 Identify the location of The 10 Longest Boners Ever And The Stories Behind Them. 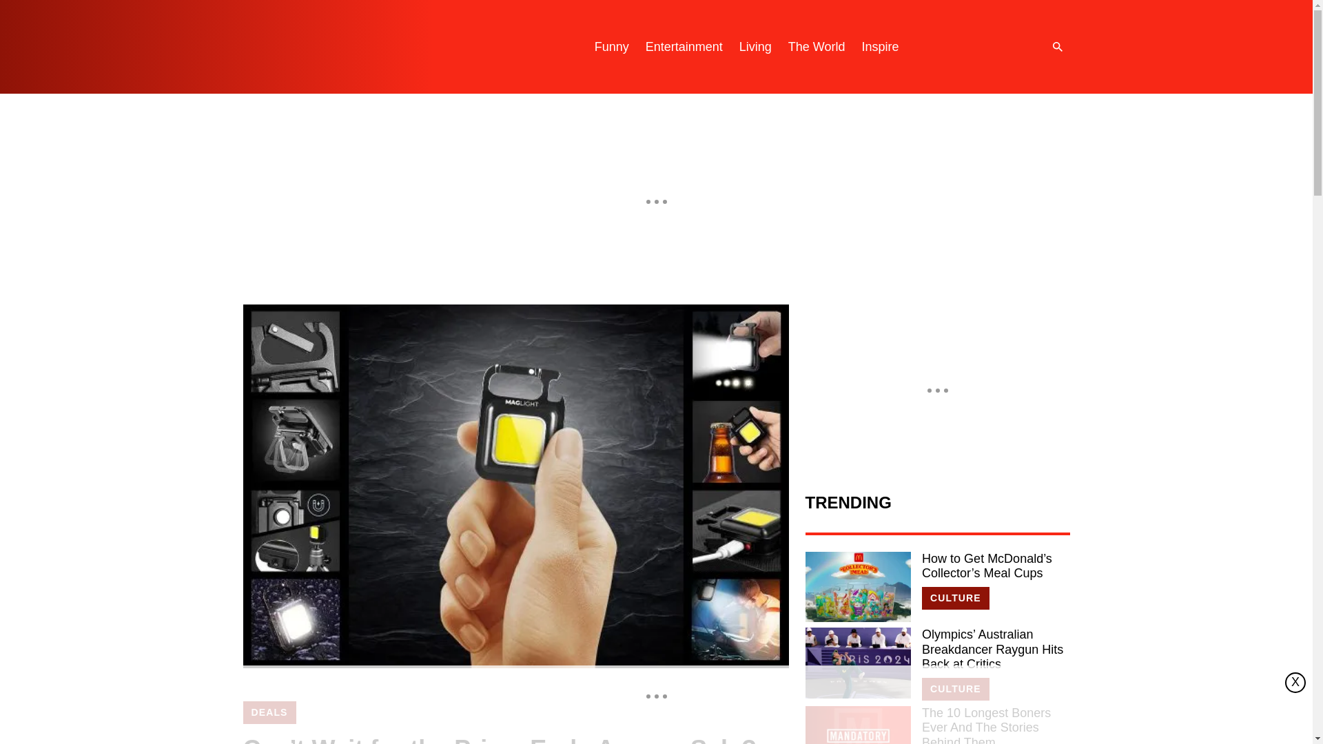
(857, 725).